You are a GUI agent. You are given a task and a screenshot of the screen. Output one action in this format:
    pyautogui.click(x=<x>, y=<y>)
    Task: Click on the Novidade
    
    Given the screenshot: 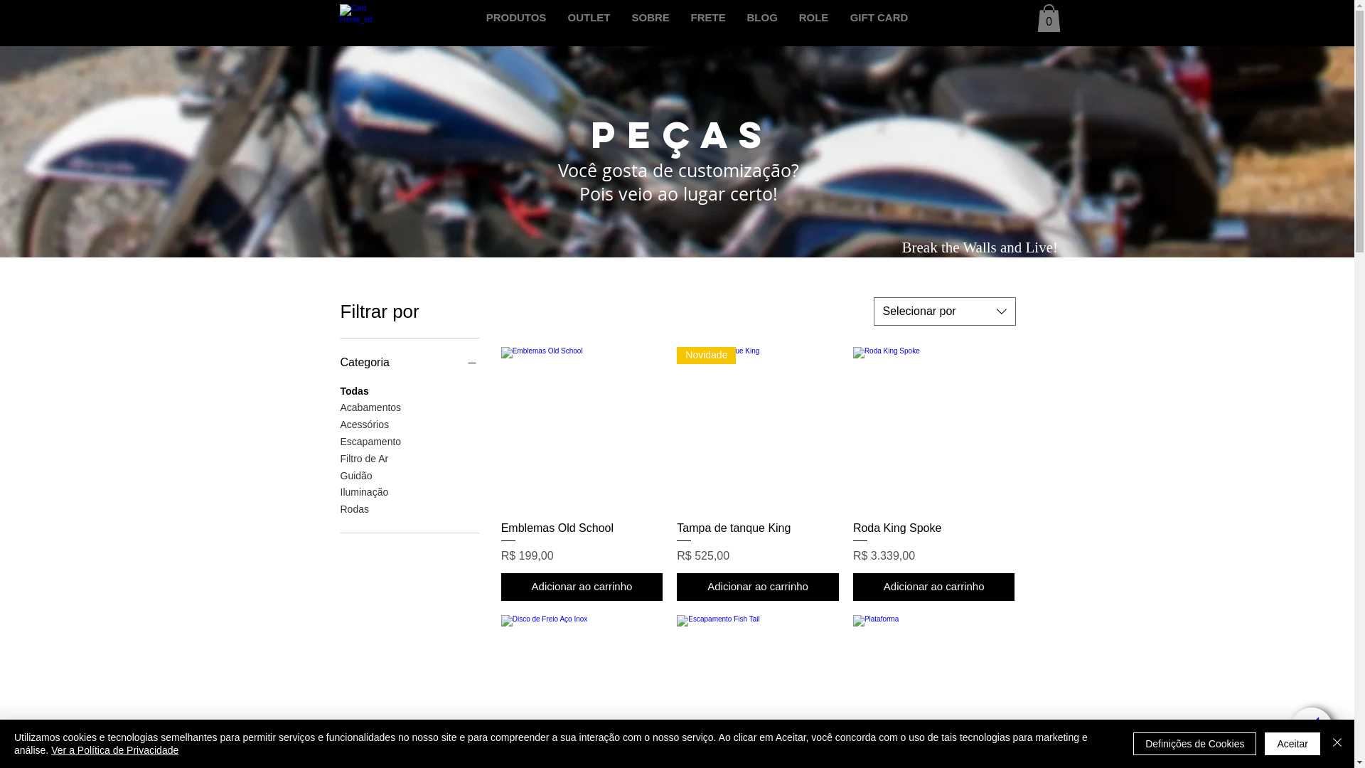 What is the action you would take?
    pyautogui.click(x=758, y=428)
    